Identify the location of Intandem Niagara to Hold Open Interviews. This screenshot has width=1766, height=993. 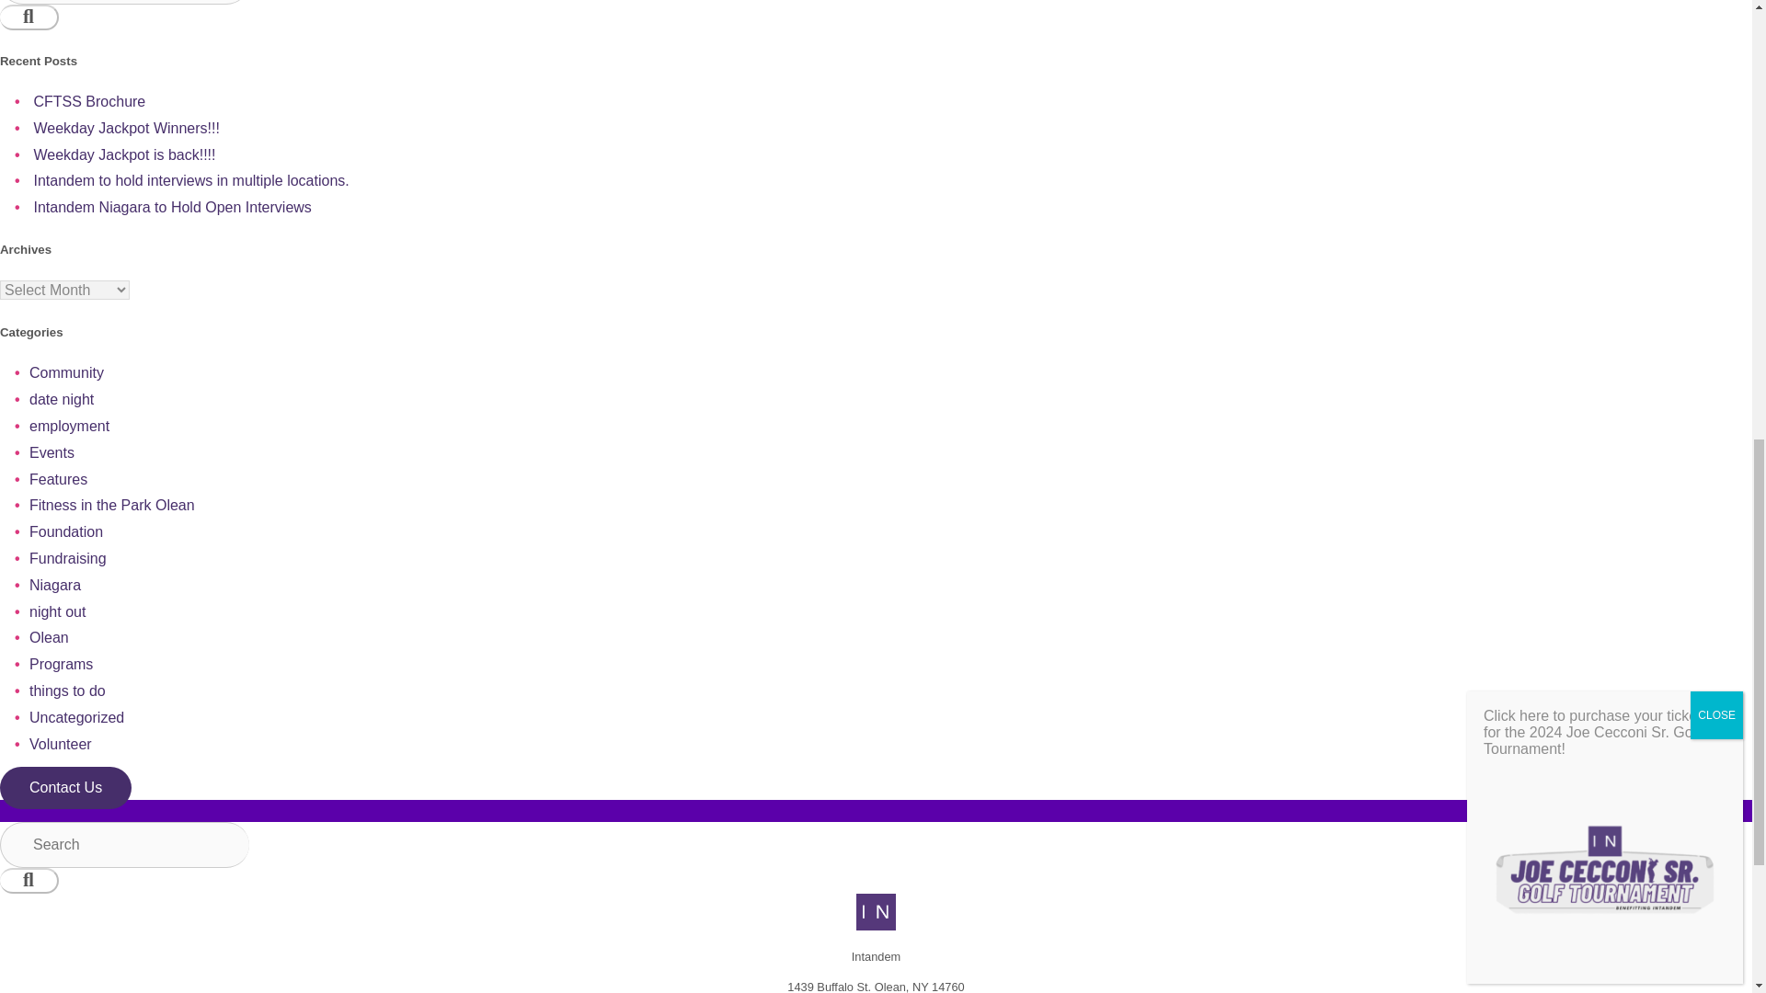
(171, 208).